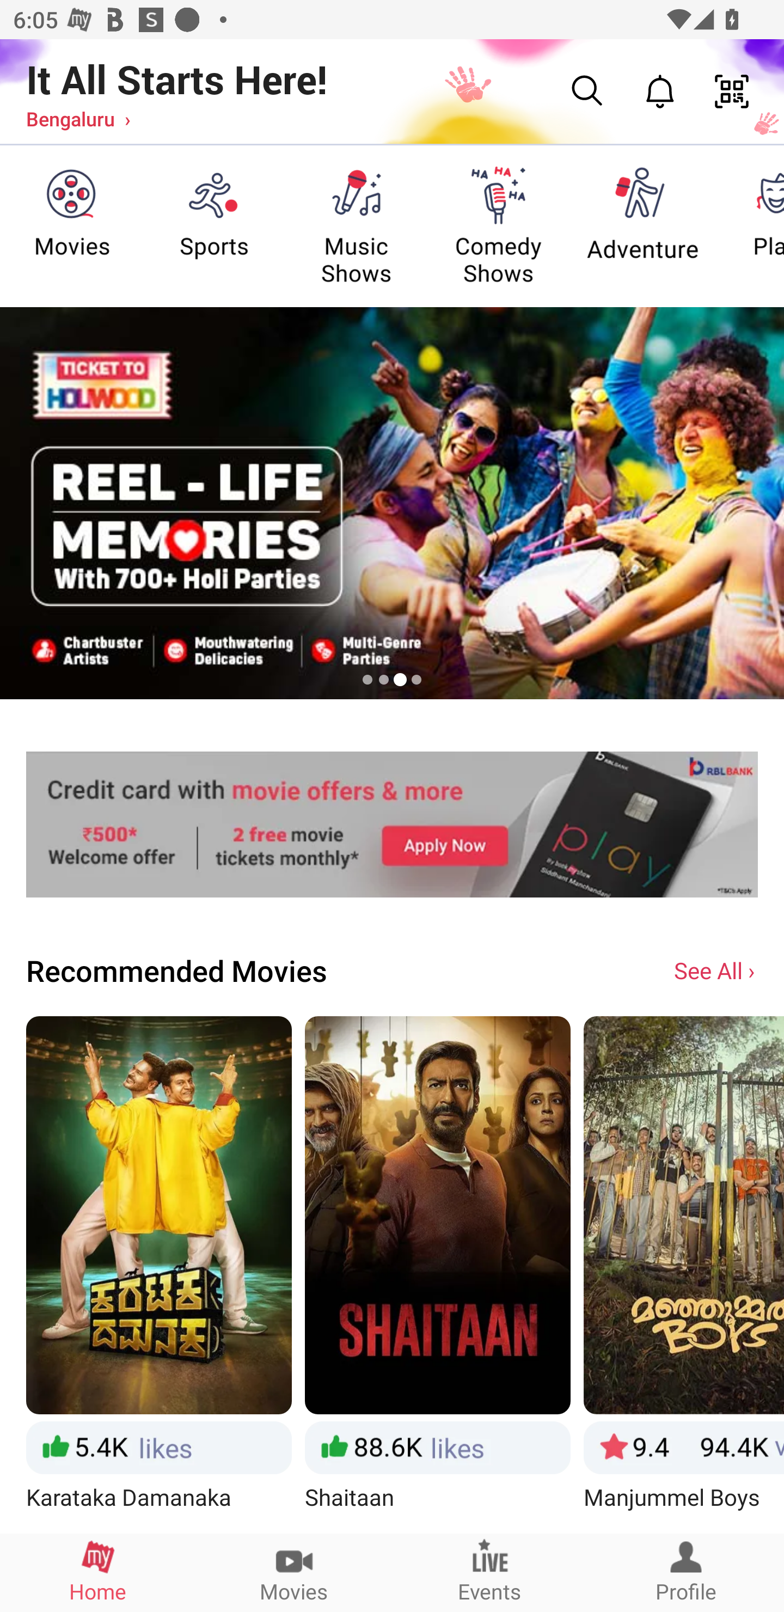 Image resolution: width=784 pixels, height=1612 pixels. What do you see at coordinates (98, 1572) in the screenshot?
I see `Home` at bounding box center [98, 1572].